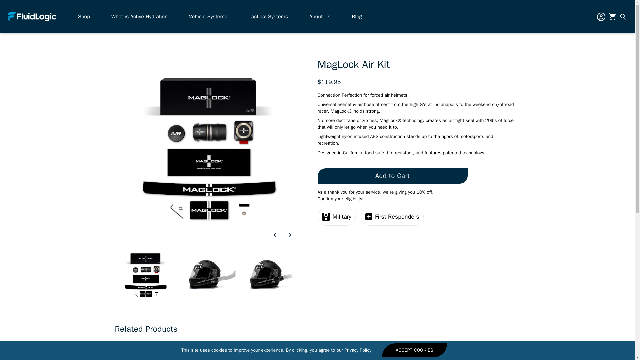 The height and width of the screenshot is (360, 640). I want to click on FluidLogic, so click(32, 16).